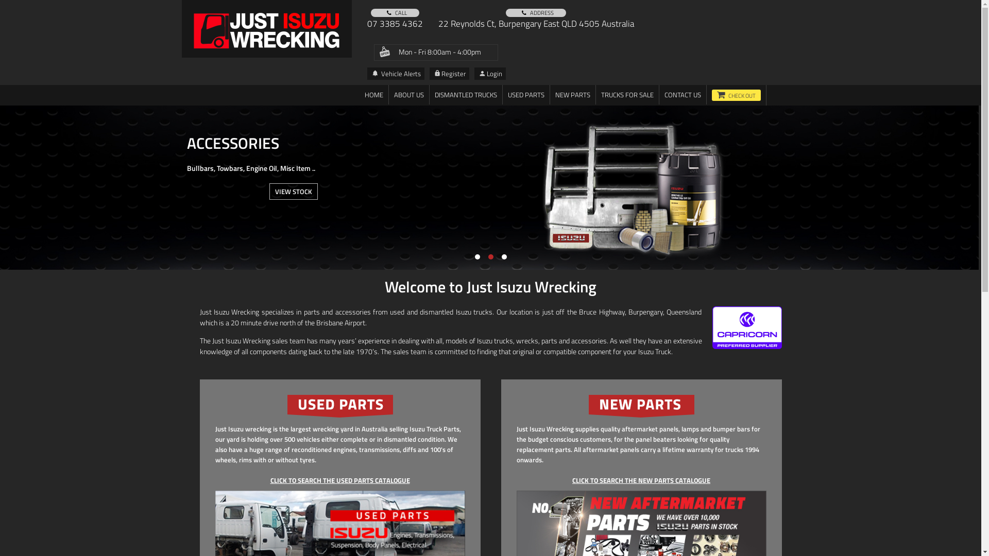 This screenshot has width=989, height=556. I want to click on DISMANTLED TRUCKS, so click(466, 95).